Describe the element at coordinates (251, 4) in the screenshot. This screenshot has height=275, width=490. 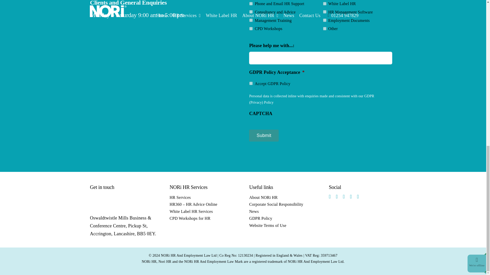
I see `Phone and Email HR Support` at that location.